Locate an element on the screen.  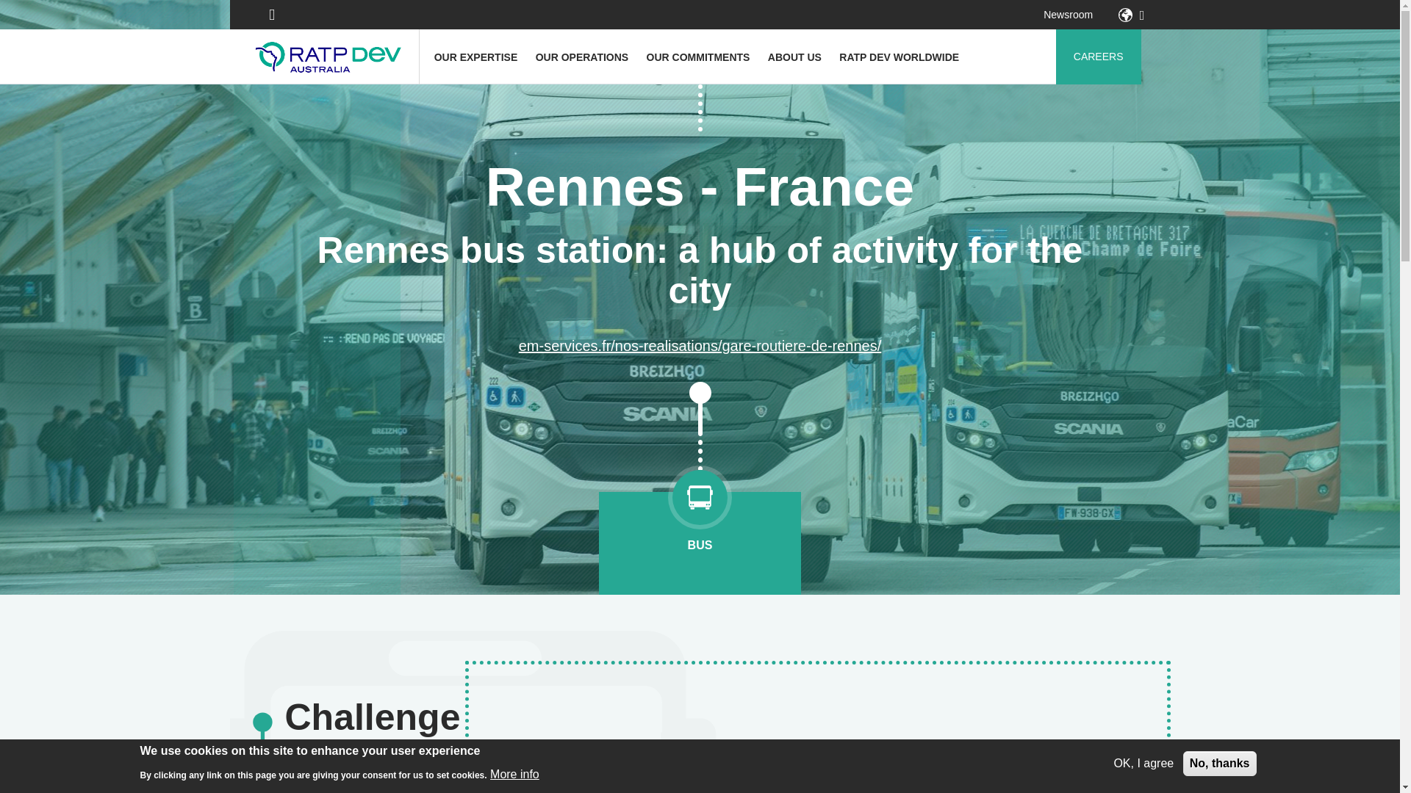
Bus is located at coordinates (700, 512).